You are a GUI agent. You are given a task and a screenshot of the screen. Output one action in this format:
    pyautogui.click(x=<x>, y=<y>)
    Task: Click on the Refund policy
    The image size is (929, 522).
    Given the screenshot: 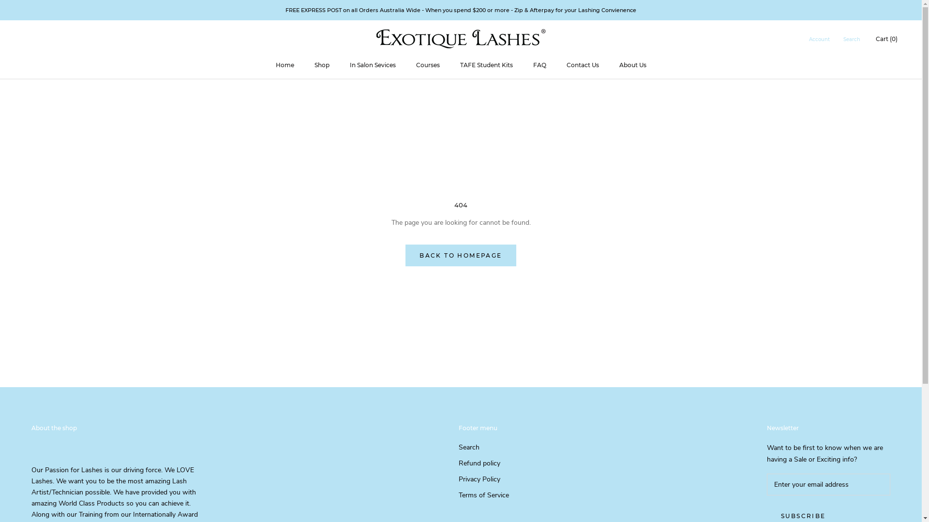 What is the action you would take?
    pyautogui.click(x=484, y=463)
    